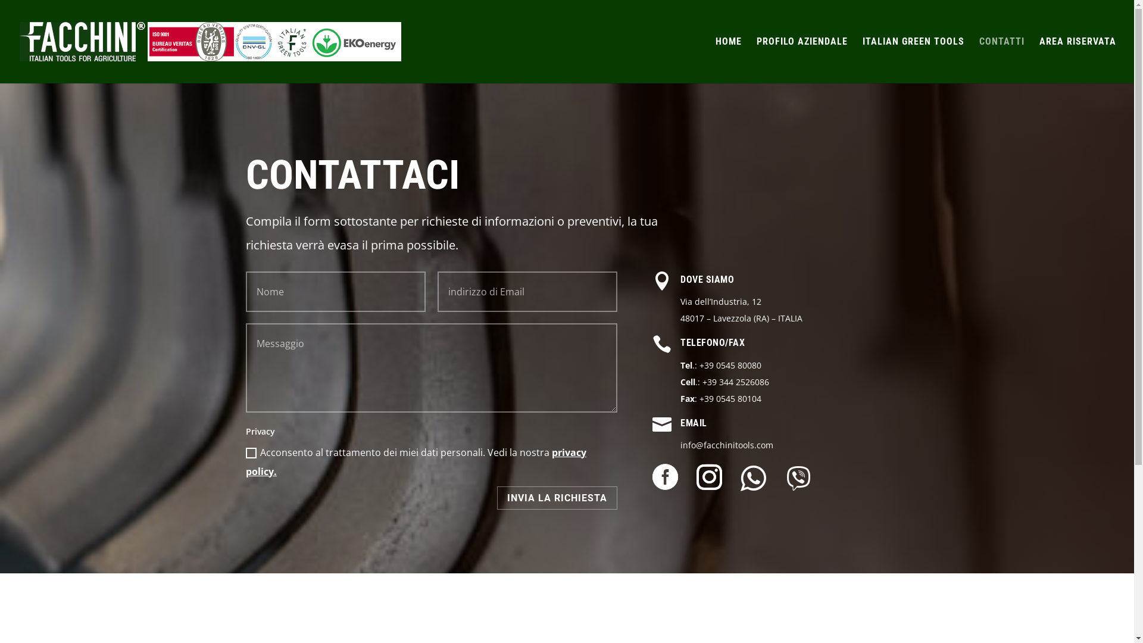 The image size is (1143, 643). What do you see at coordinates (729, 61) in the screenshot?
I see `HOME` at bounding box center [729, 61].